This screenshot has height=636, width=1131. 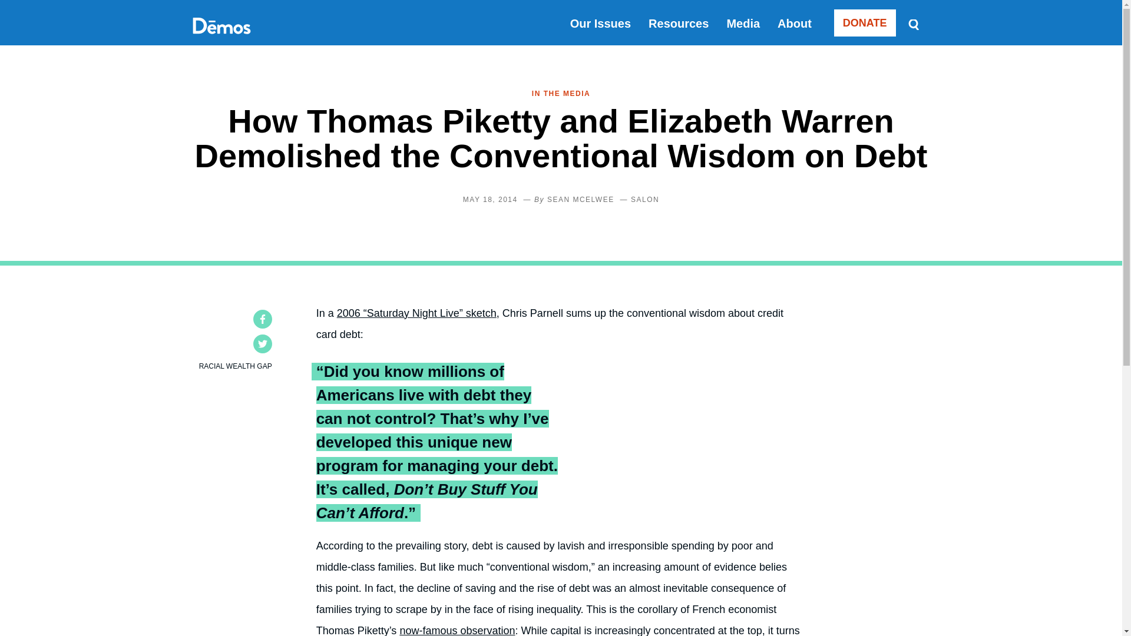 What do you see at coordinates (236, 366) in the screenshot?
I see `RACIAL WEALTH GAP` at bounding box center [236, 366].